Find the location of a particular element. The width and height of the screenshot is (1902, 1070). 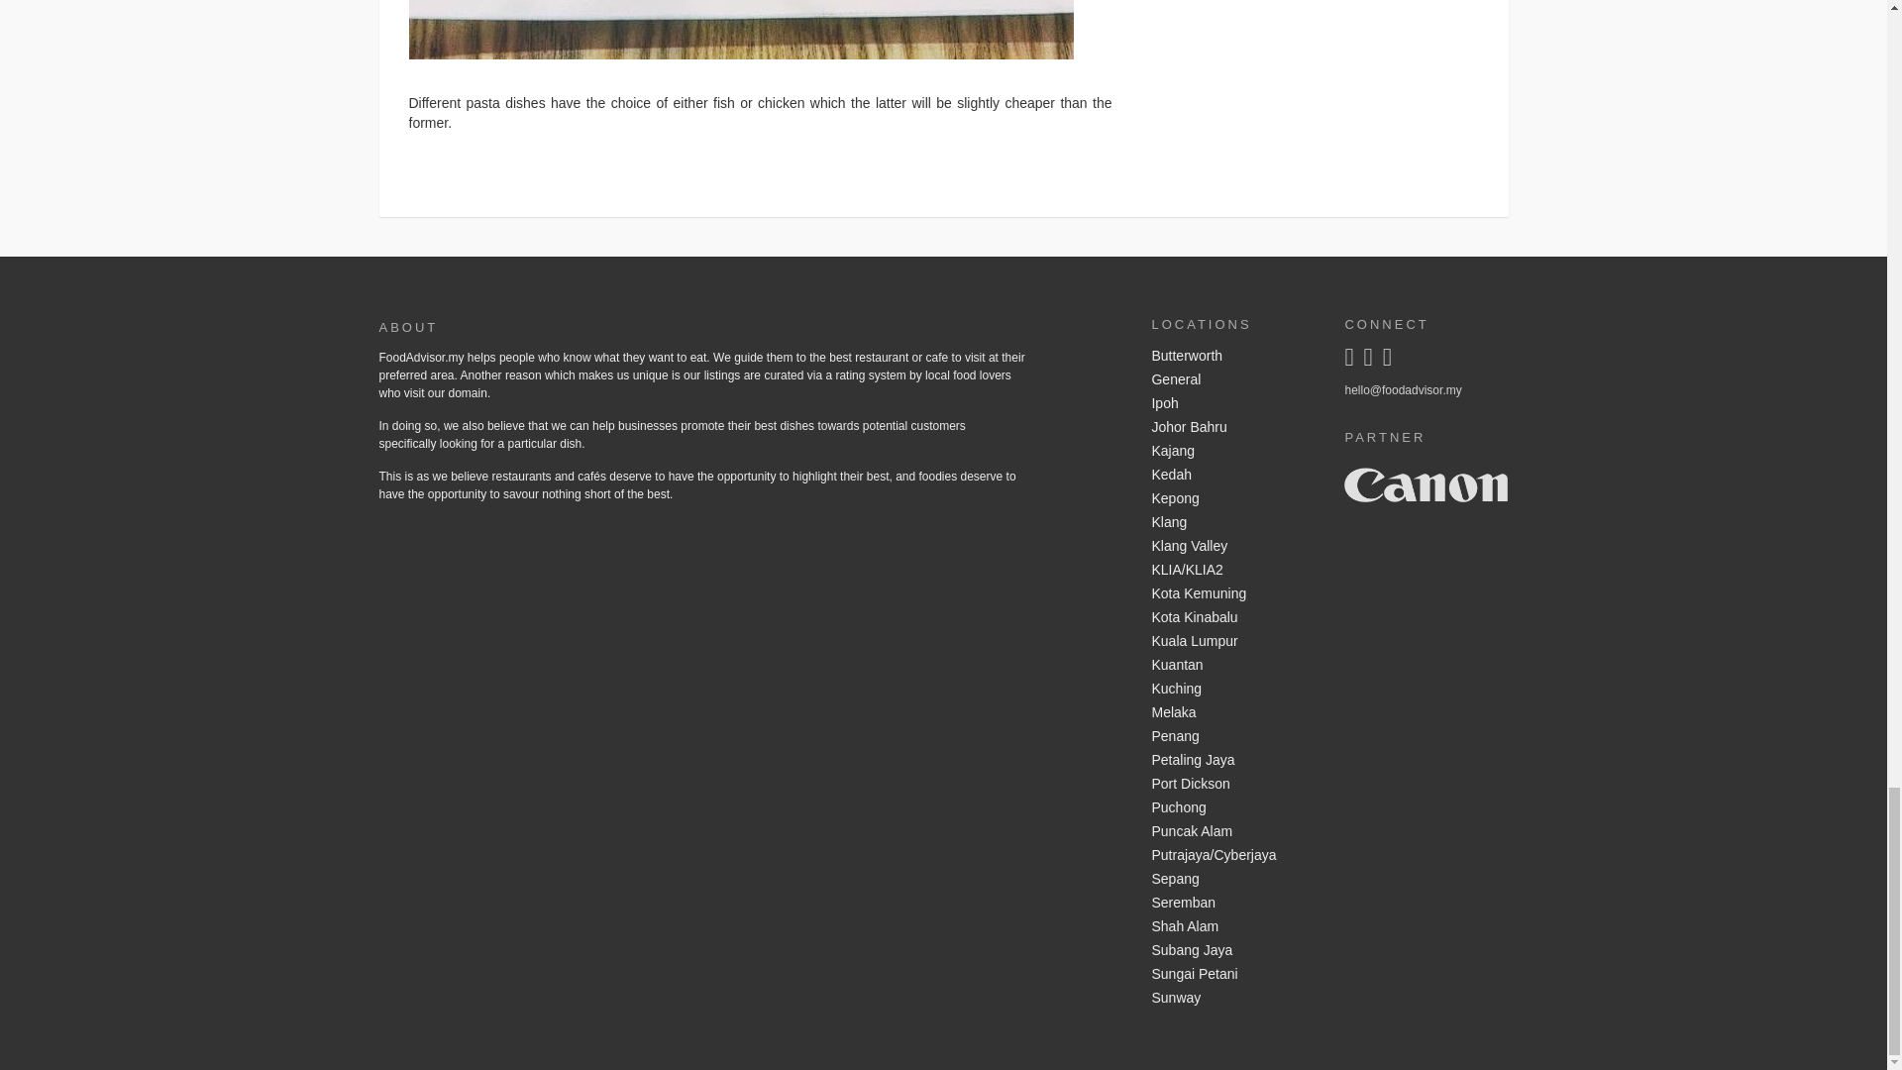

Puchong is located at coordinates (1232, 808).